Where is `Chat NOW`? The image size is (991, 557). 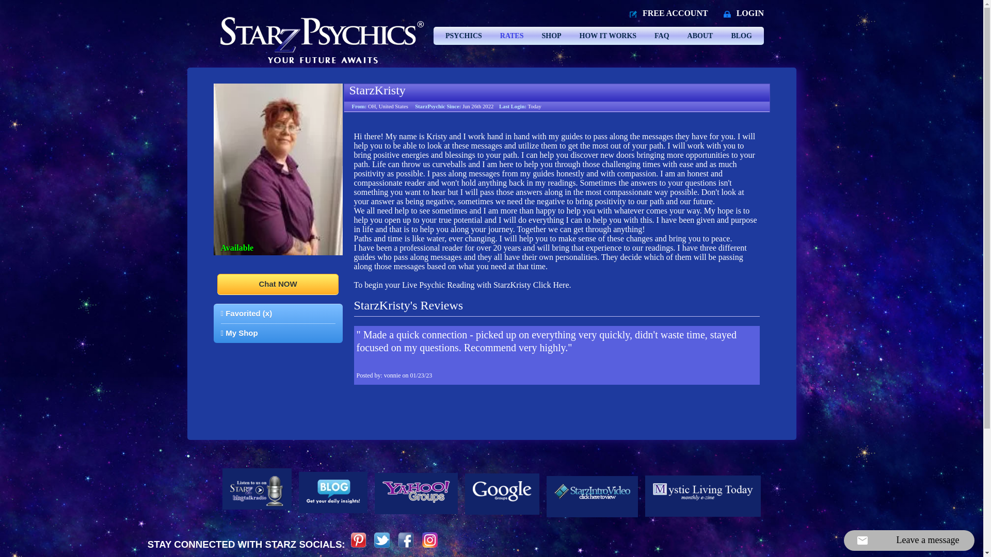
Chat NOW is located at coordinates (278, 284).